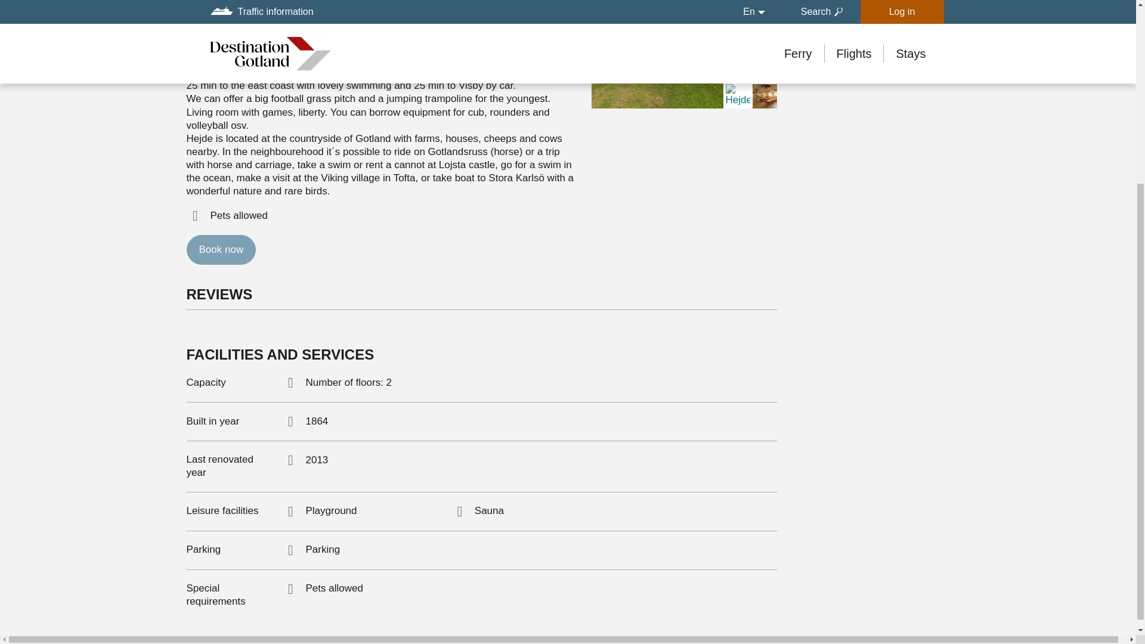 Image resolution: width=1145 pixels, height=644 pixels. What do you see at coordinates (657, 306) in the screenshot?
I see `Hejdebo Hostel` at bounding box center [657, 306].